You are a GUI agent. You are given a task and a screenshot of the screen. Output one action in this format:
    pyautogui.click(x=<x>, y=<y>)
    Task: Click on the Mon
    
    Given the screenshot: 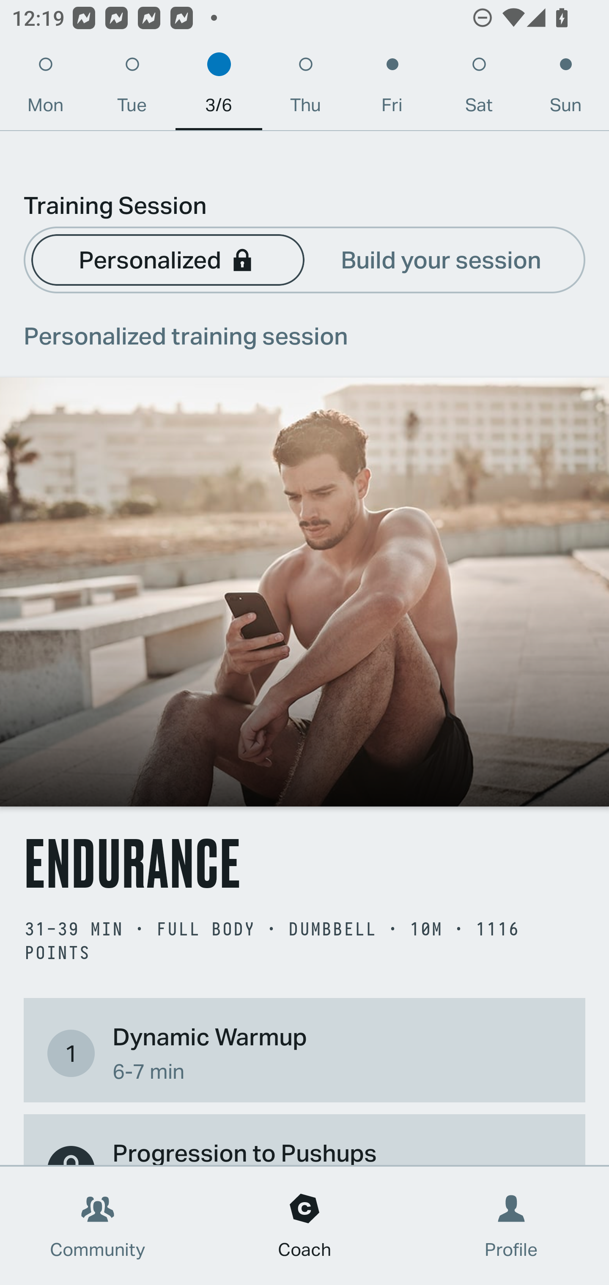 What is the action you would take?
    pyautogui.click(x=45, y=89)
    